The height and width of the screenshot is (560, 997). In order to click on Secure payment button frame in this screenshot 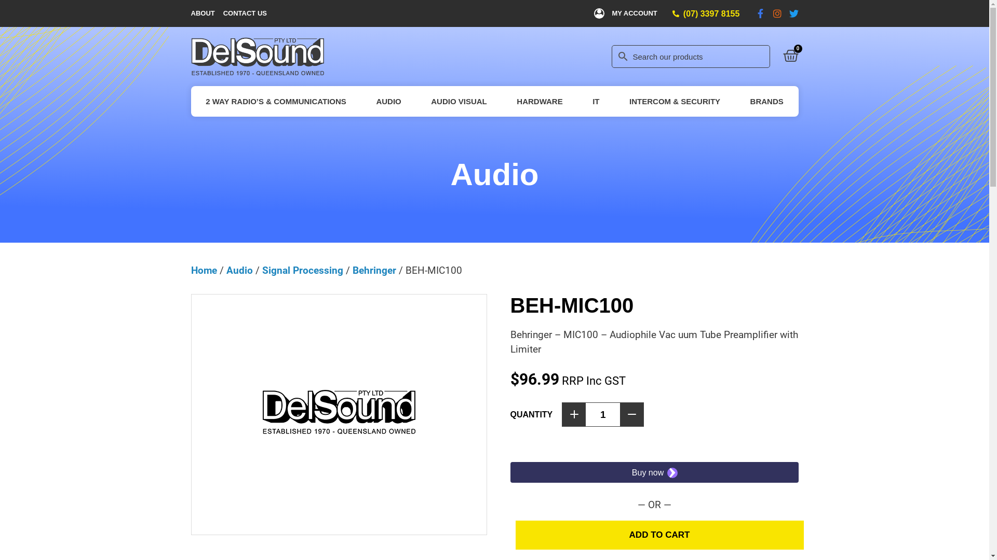, I will do `click(654, 472)`.